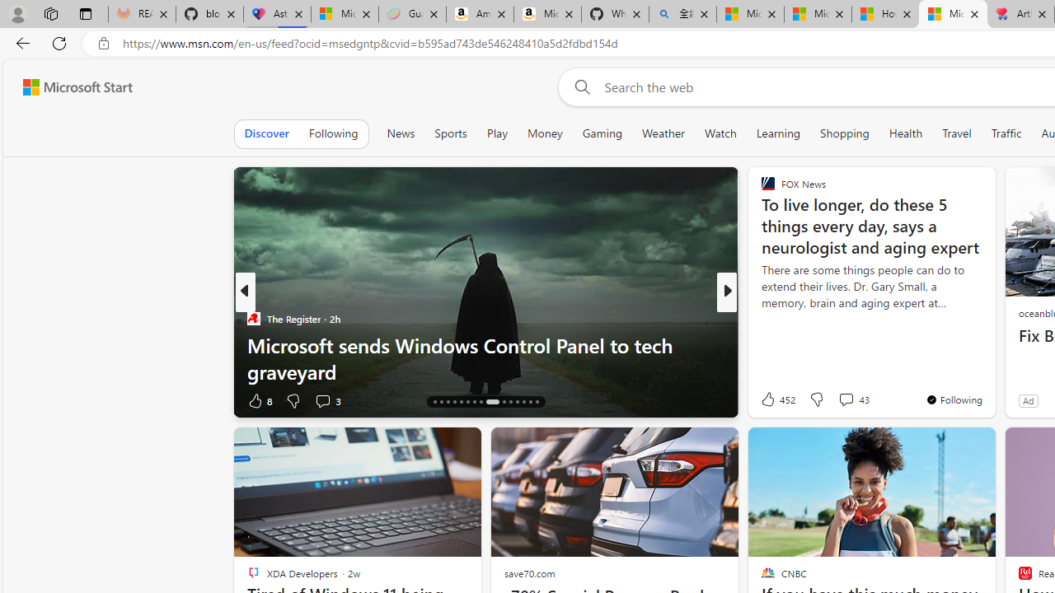  What do you see at coordinates (529, 402) in the screenshot?
I see `AutomationID: tab-29` at bounding box center [529, 402].